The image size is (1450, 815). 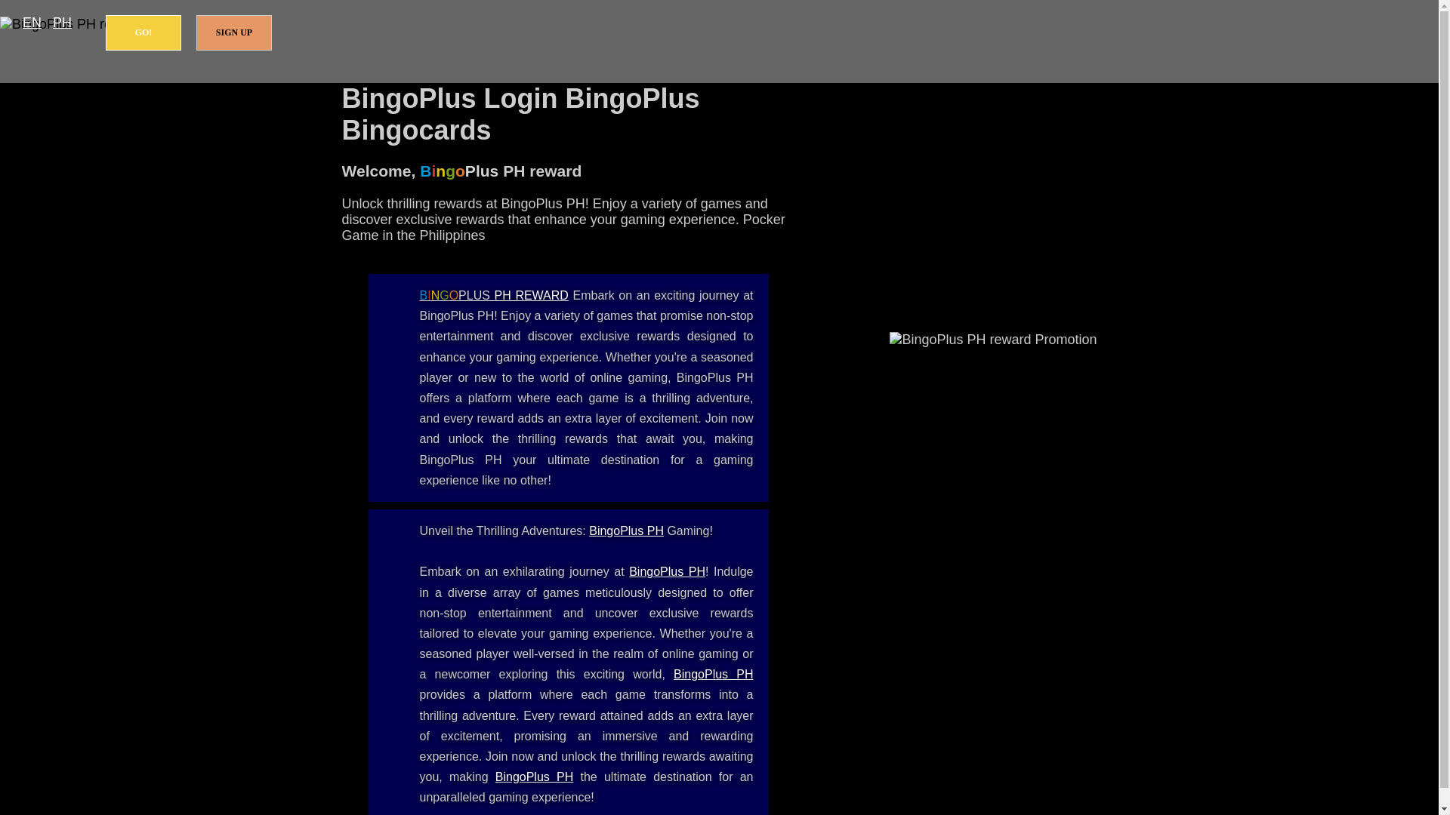 What do you see at coordinates (626, 531) in the screenshot?
I see `BingoPlus PH` at bounding box center [626, 531].